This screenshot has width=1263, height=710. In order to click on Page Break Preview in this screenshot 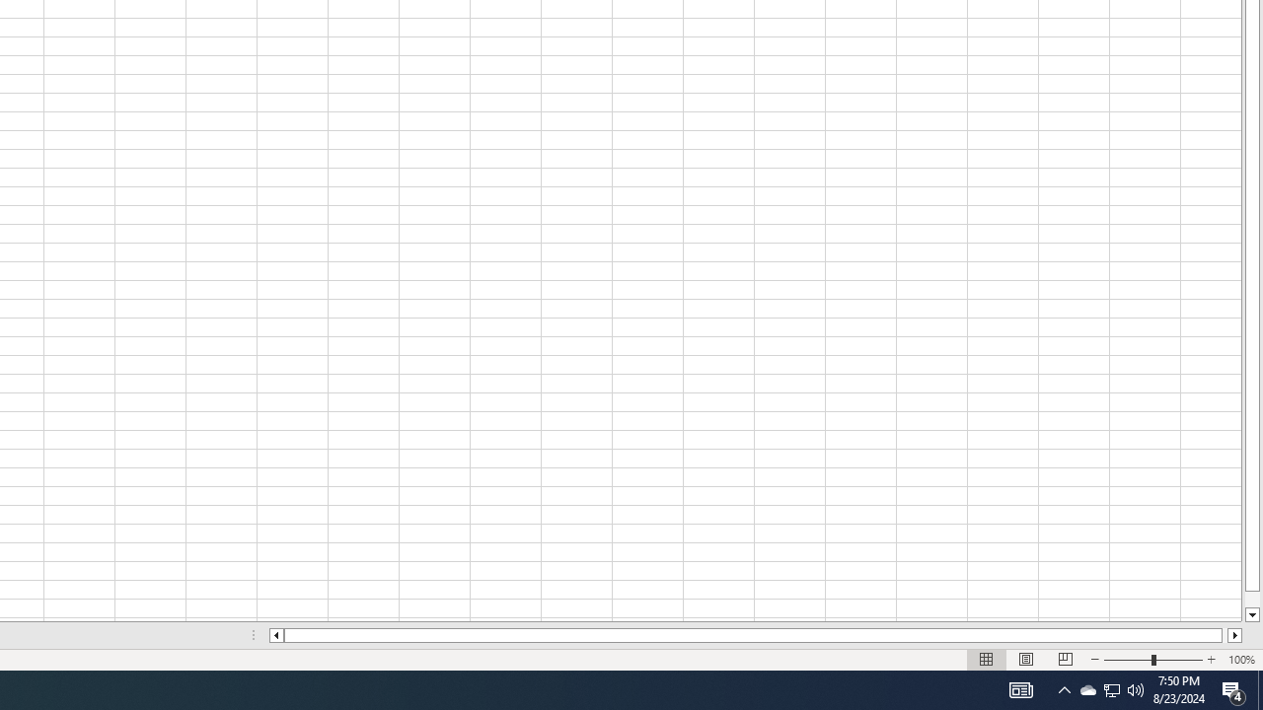, I will do `click(1065, 659)`.